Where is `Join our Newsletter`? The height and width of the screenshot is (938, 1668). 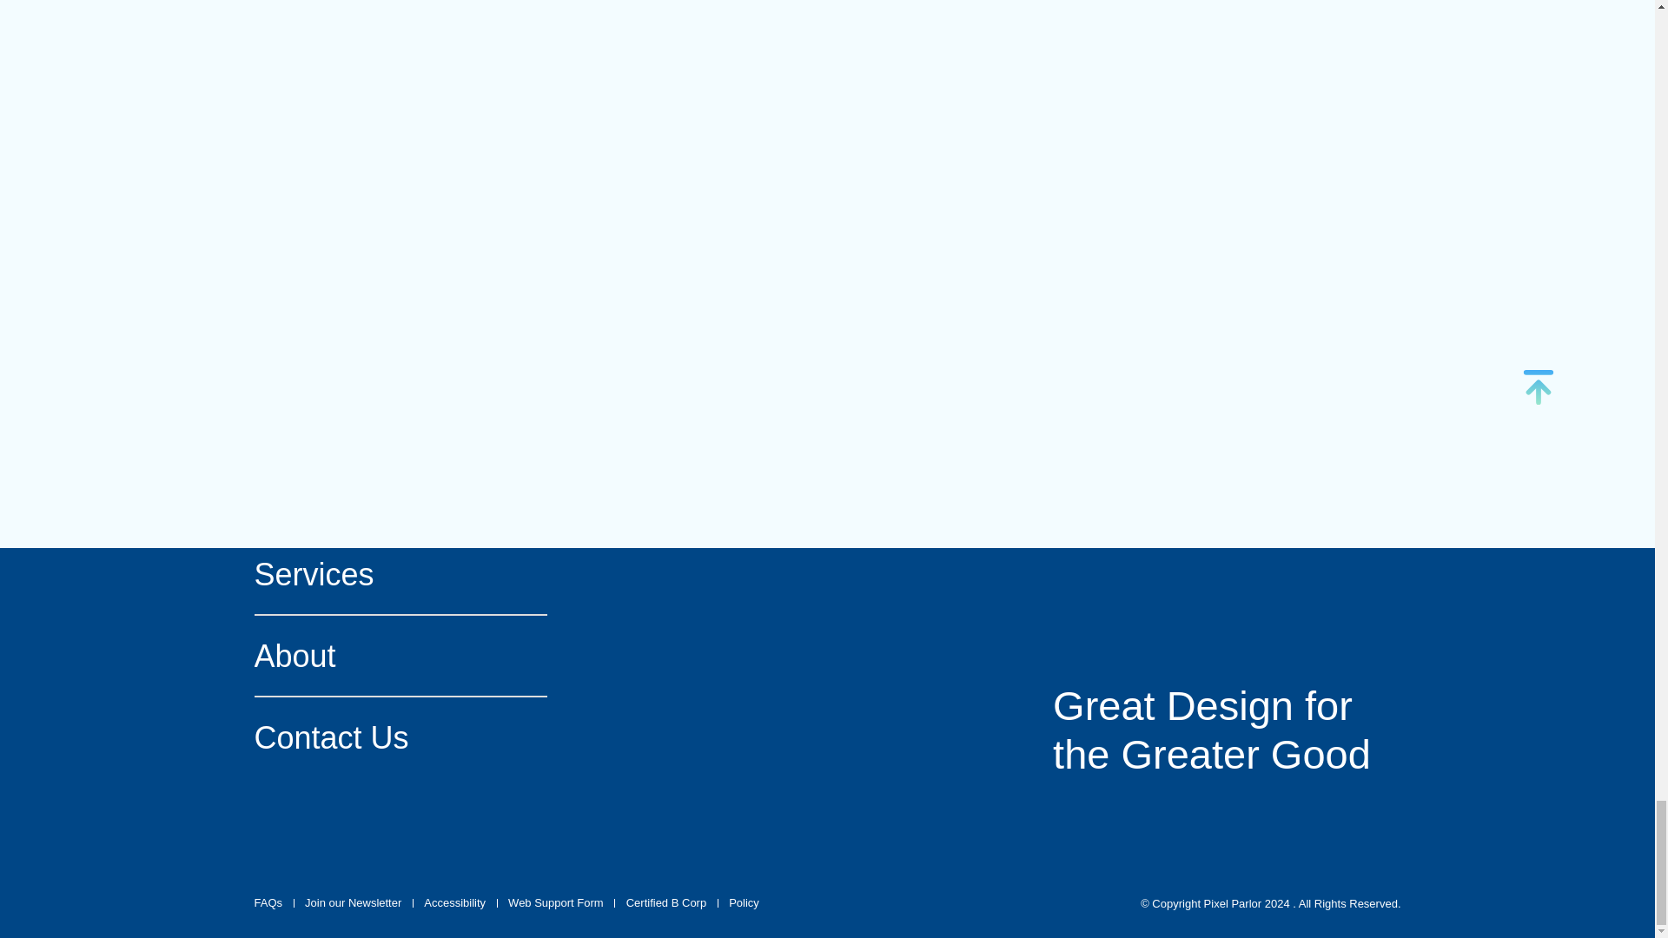 Join our Newsletter is located at coordinates (353, 903).